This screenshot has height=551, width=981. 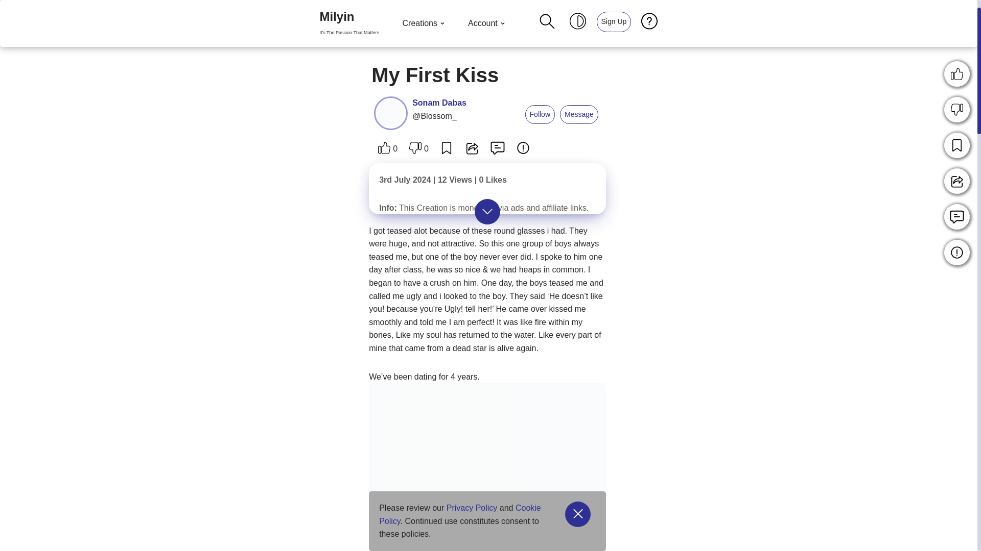 I want to click on Sign Up, so click(x=349, y=23).